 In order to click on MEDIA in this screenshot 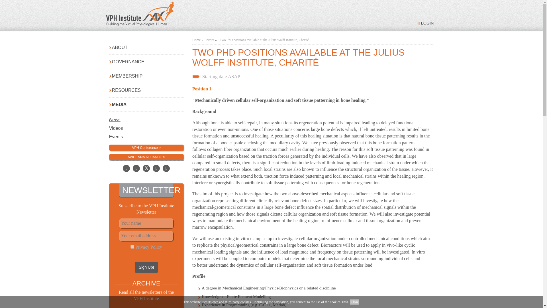, I will do `click(146, 105)`.